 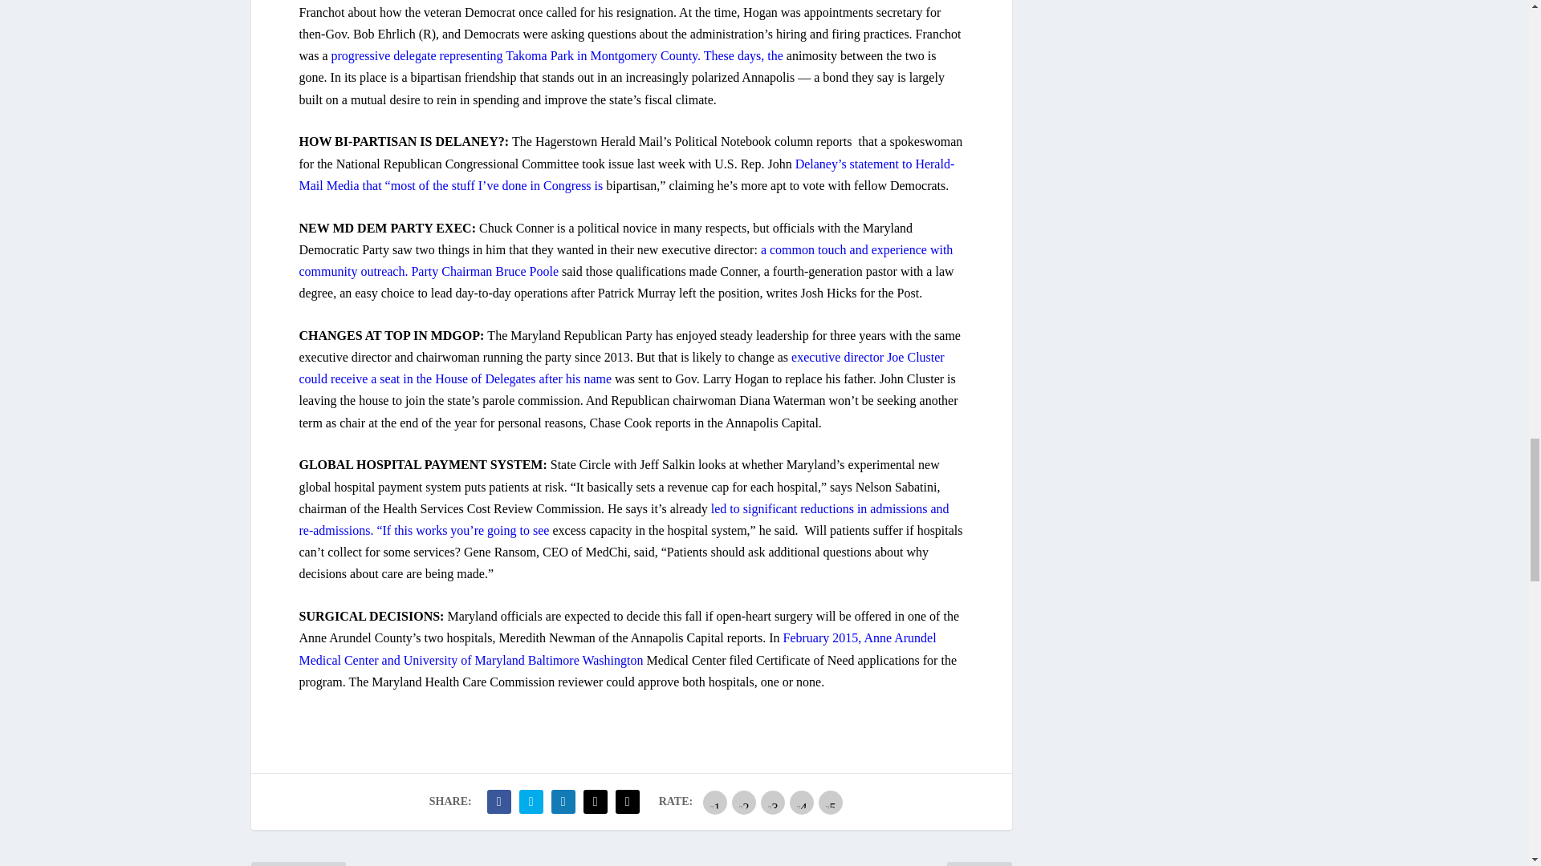 I want to click on Share "State Roundup, August 15, 2016" via LinkedIn, so click(x=563, y=801).